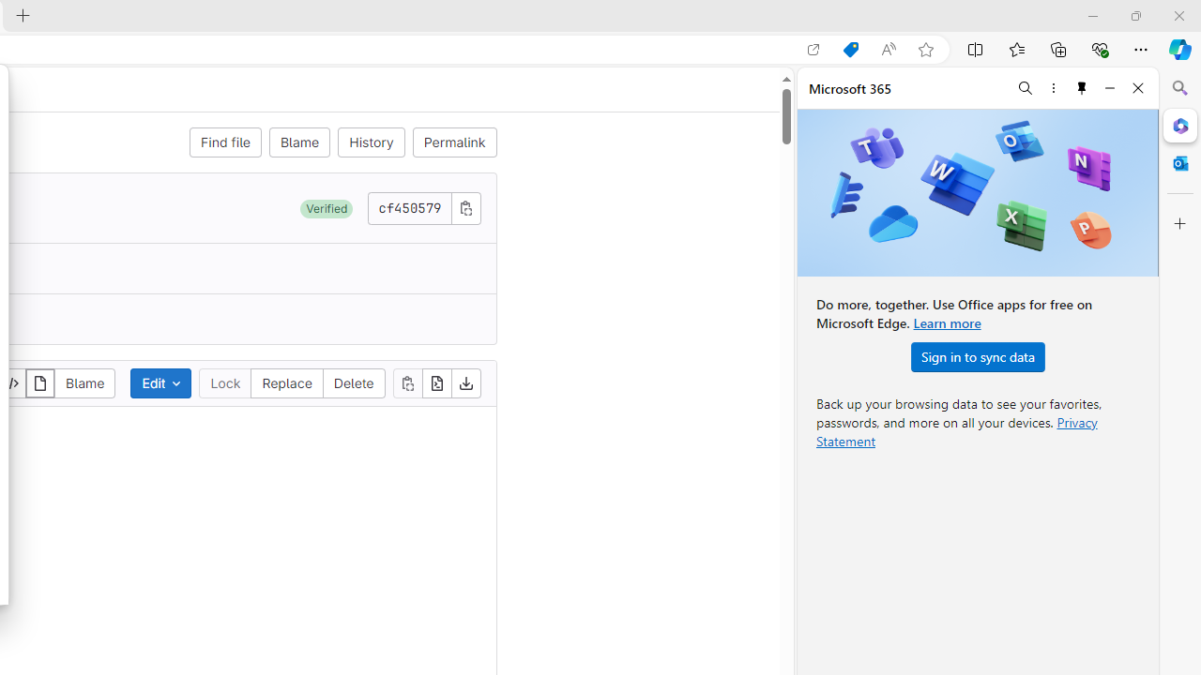 The width and height of the screenshot is (1201, 675). Describe the element at coordinates (1178, 49) in the screenshot. I see `More Actions...` at that location.